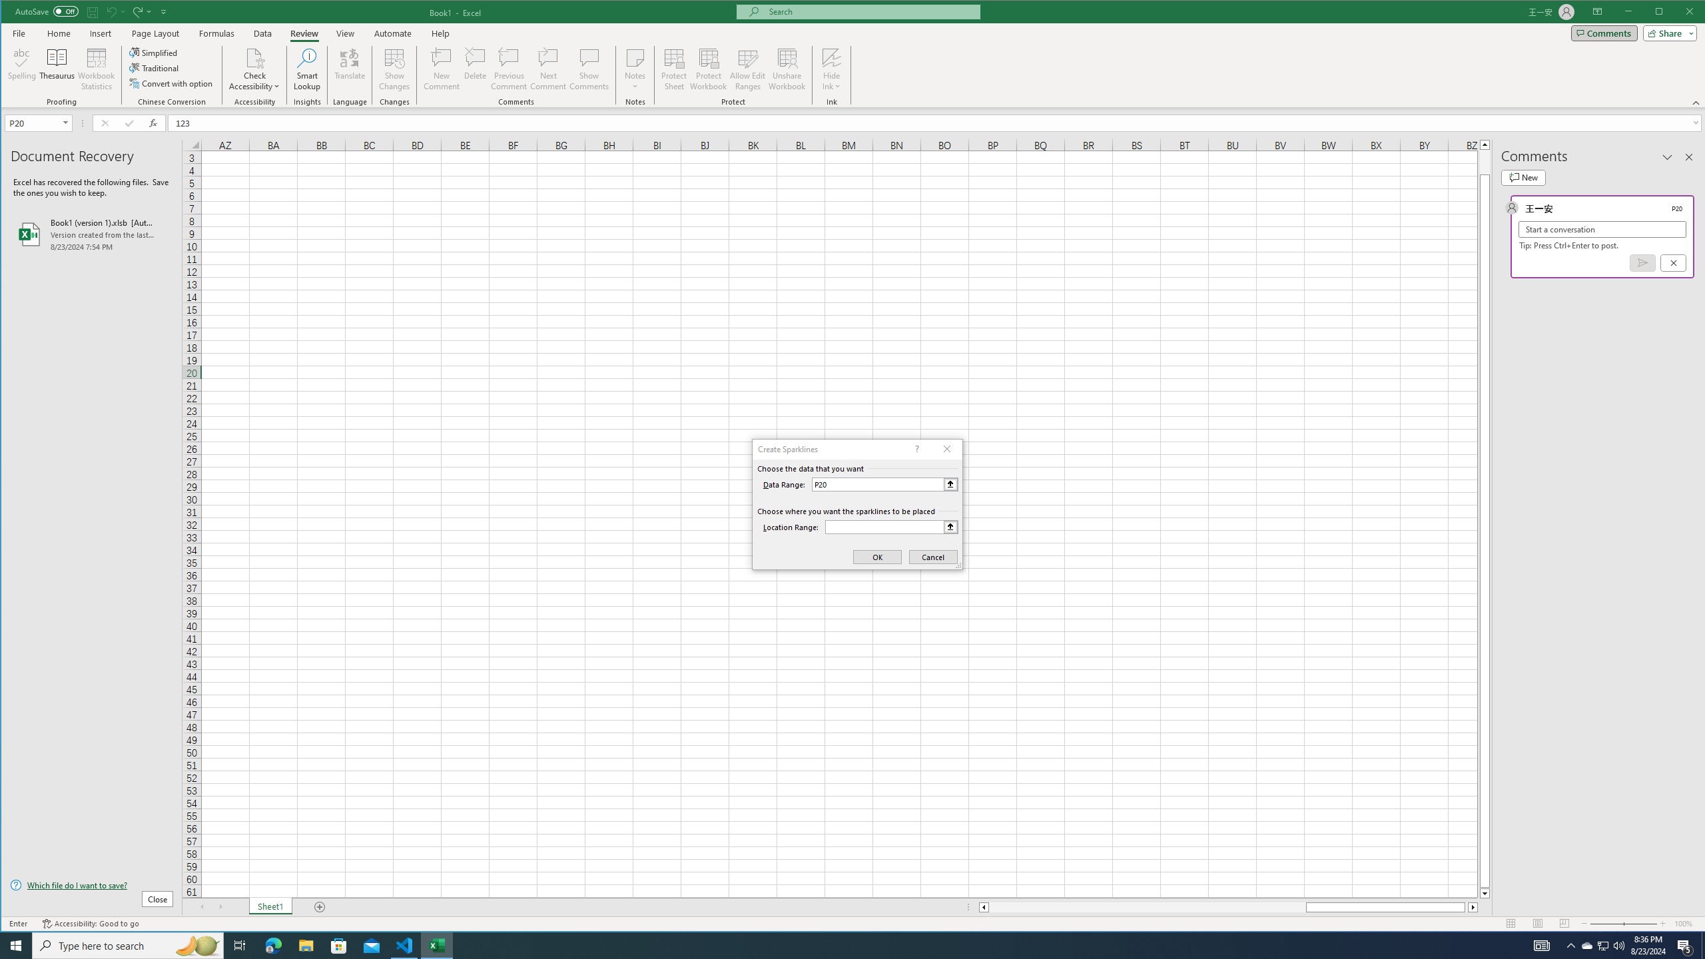  What do you see at coordinates (747, 69) in the screenshot?
I see `Allow Edit Ranges` at bounding box center [747, 69].